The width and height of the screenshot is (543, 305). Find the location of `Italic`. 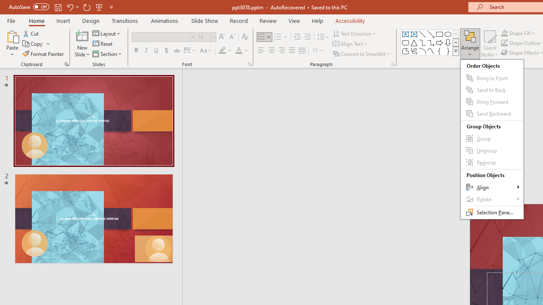

Italic is located at coordinates (146, 51).